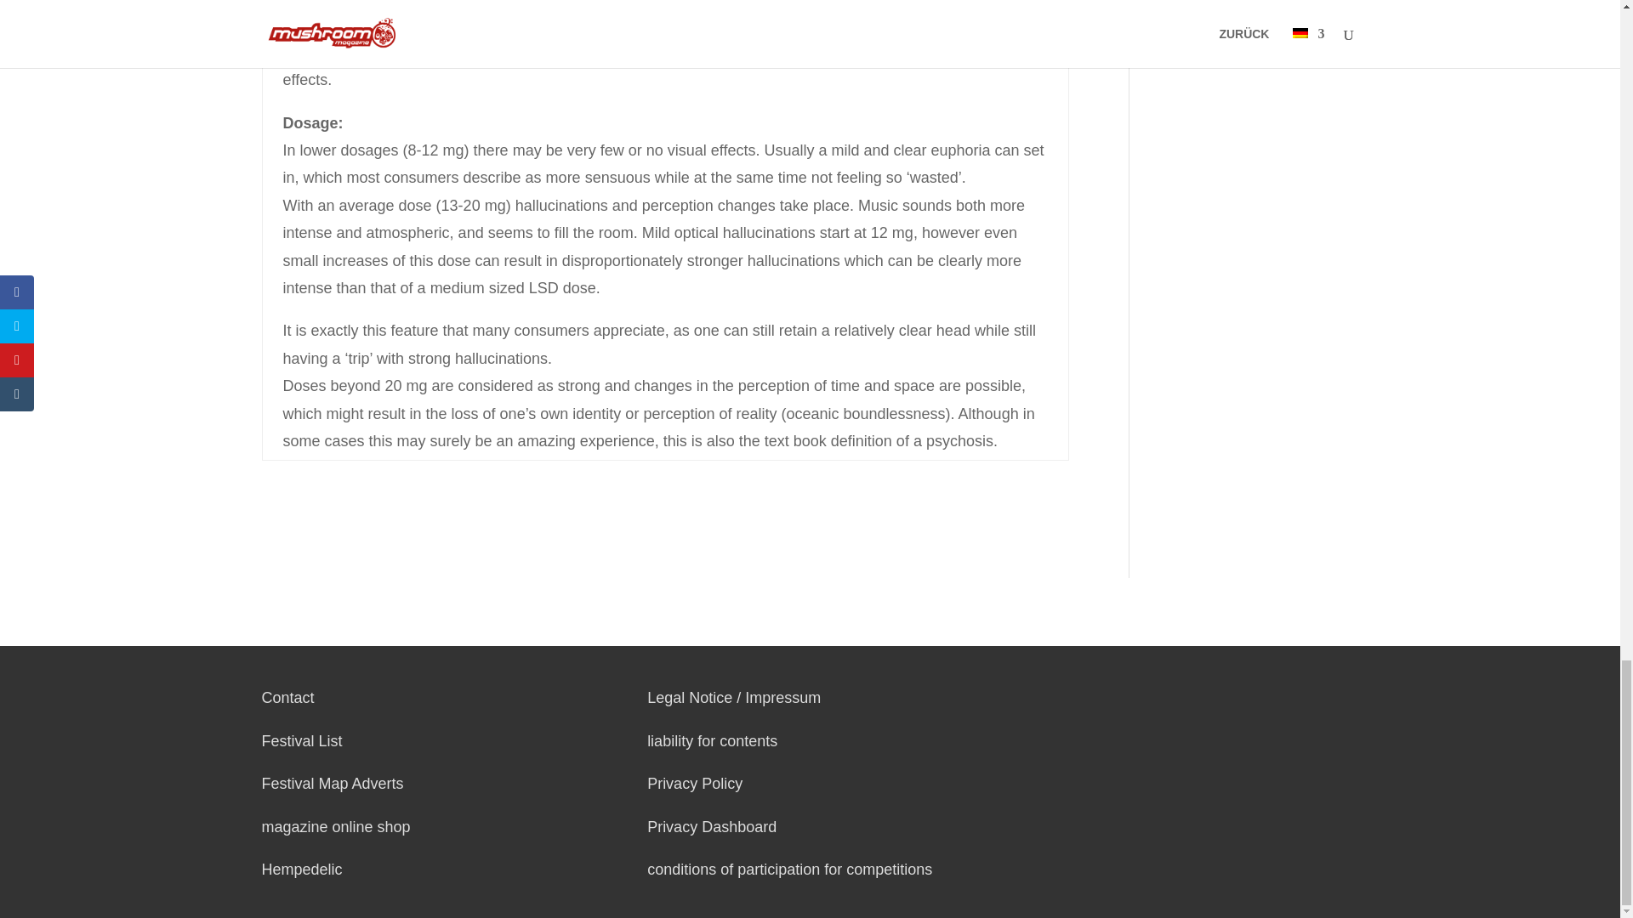 This screenshot has width=1633, height=918. What do you see at coordinates (694, 784) in the screenshot?
I see `Privacy Policy` at bounding box center [694, 784].